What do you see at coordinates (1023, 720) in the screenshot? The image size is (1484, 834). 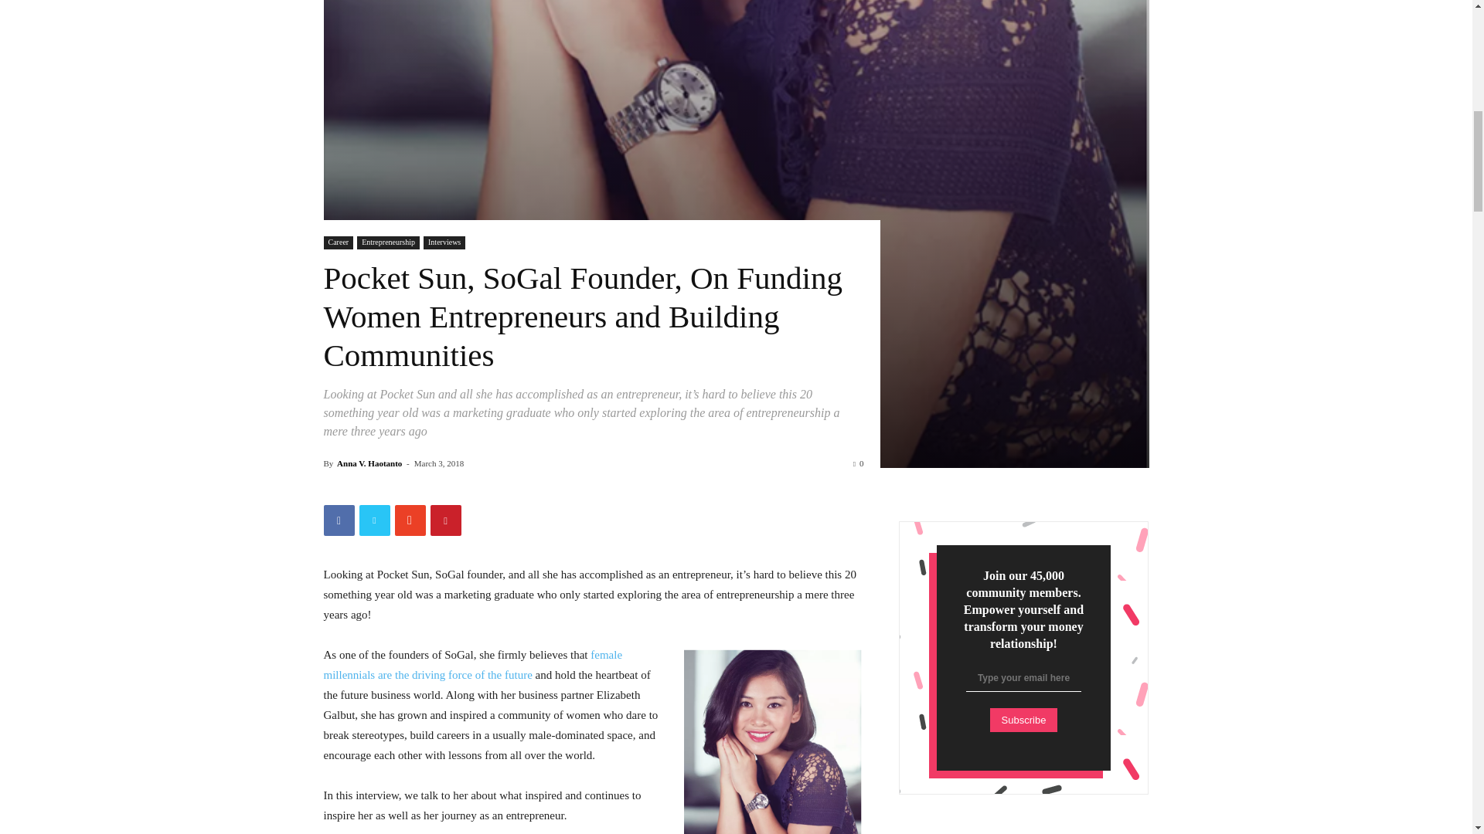 I see `Subscribe` at bounding box center [1023, 720].